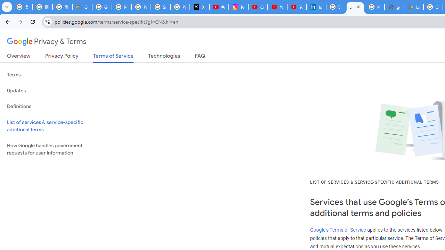  Describe the element at coordinates (141, 7) in the screenshot. I see `Privacy Help Center - Policies Help` at that location.